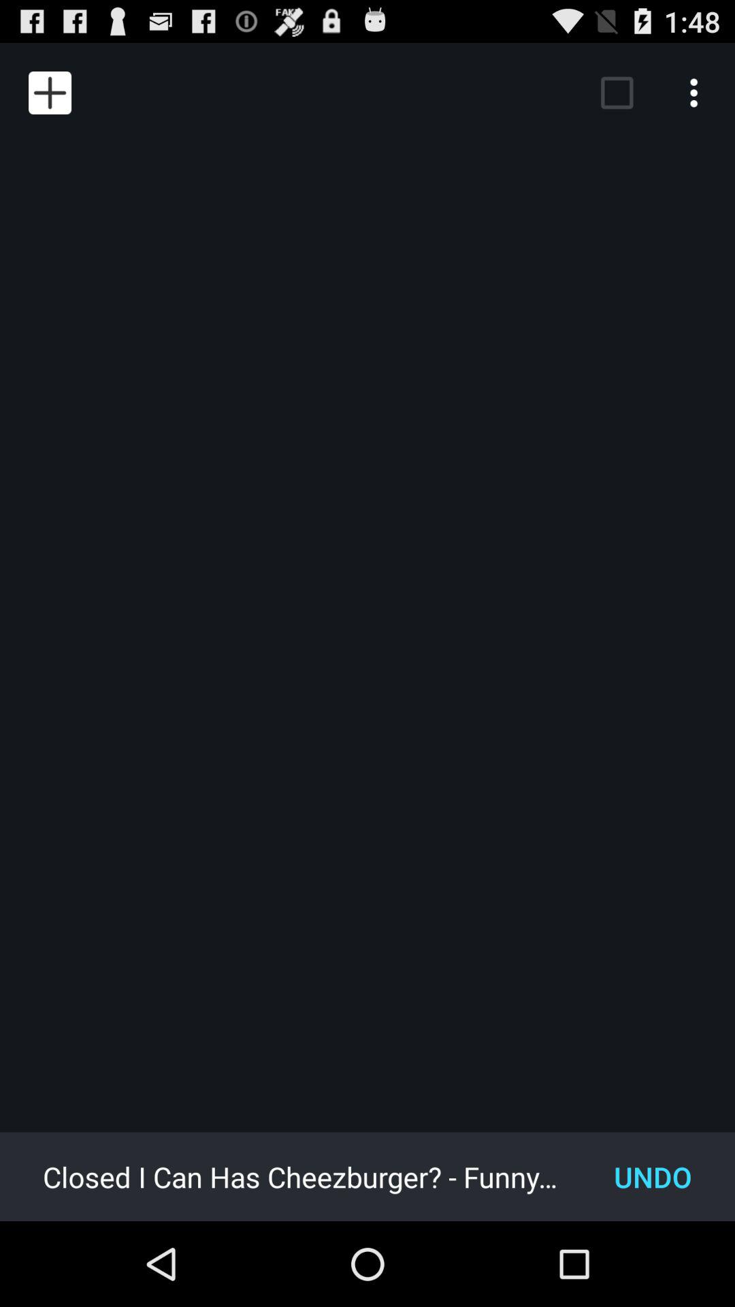  I want to click on open icon above closed i can item, so click(50, 93).